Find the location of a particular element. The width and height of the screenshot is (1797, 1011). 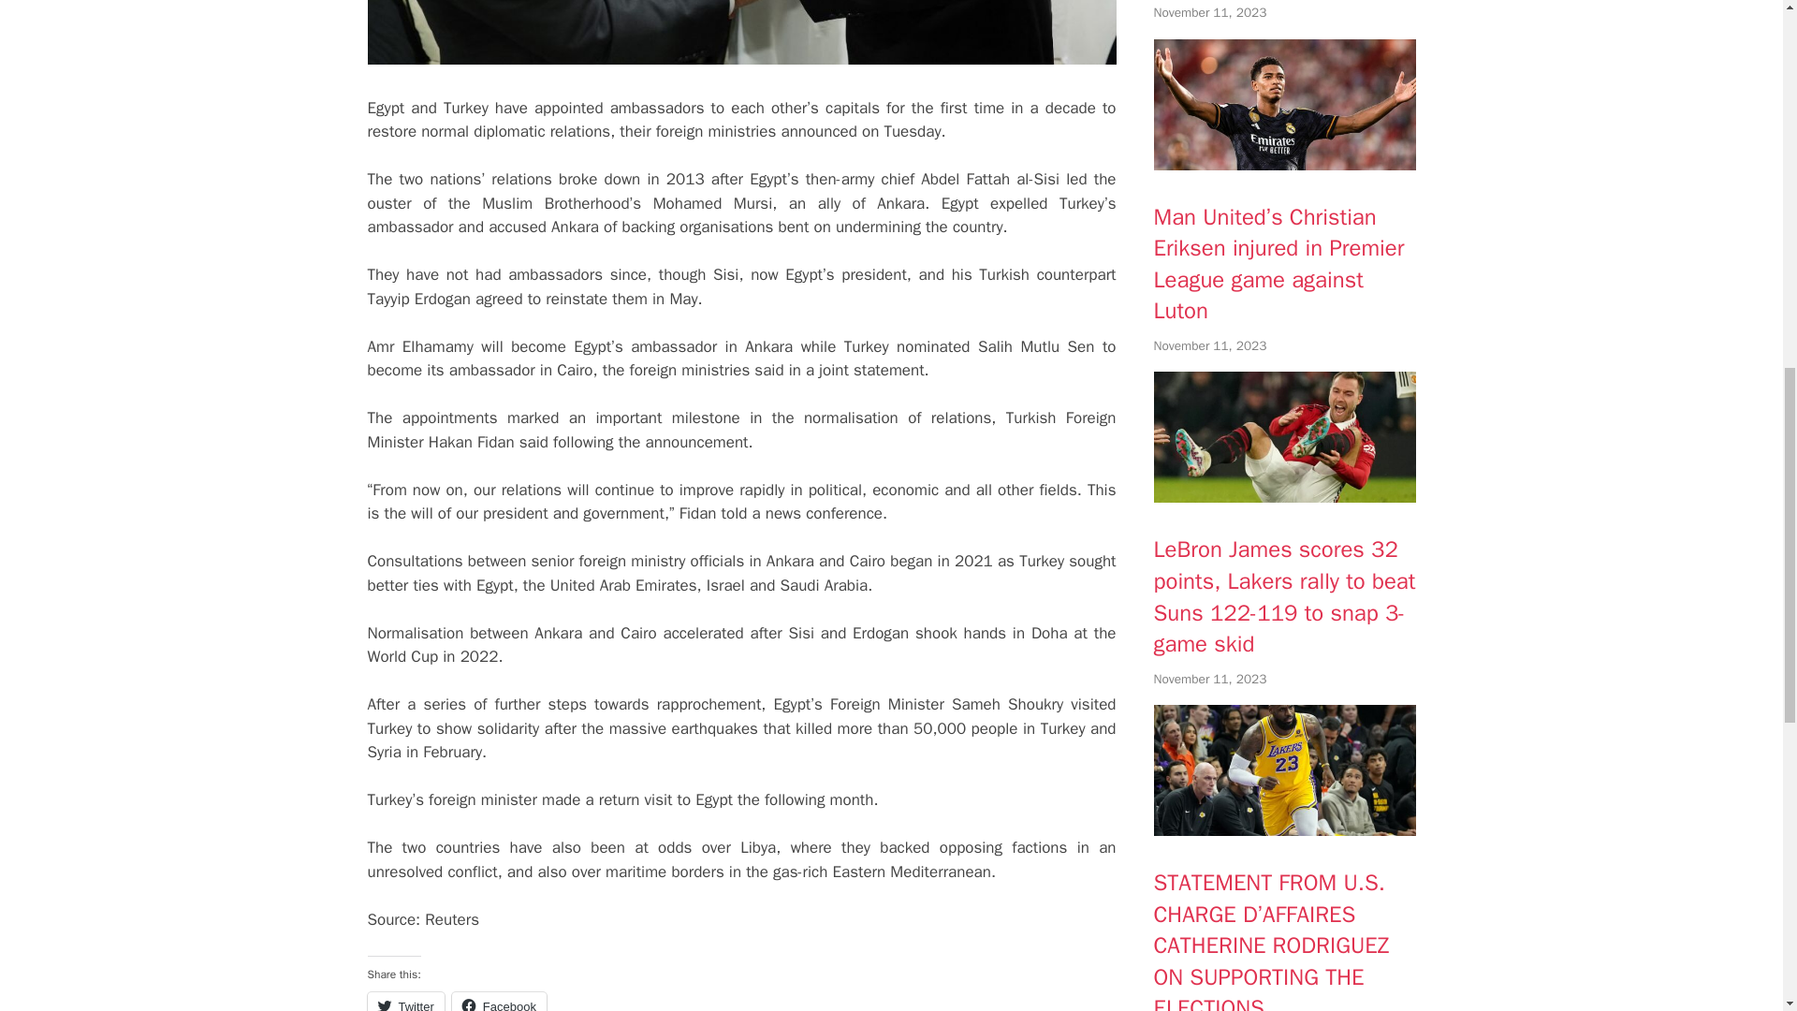

November 11, 2023 is located at coordinates (1209, 680).